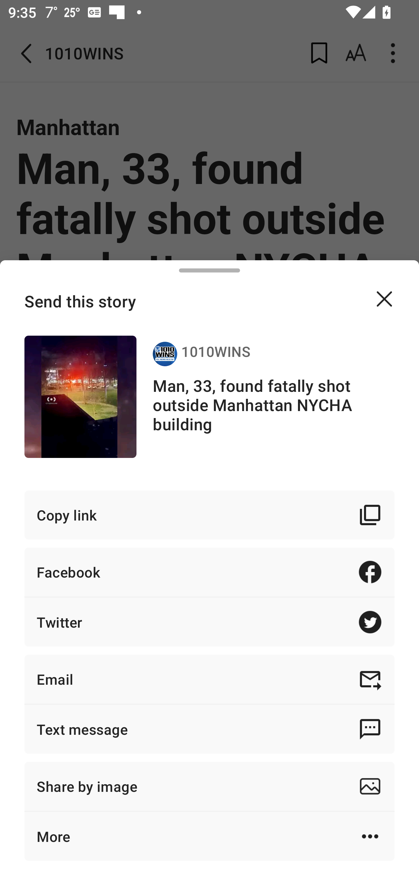 This screenshot has height=885, width=419. I want to click on Share by image, so click(210, 786).